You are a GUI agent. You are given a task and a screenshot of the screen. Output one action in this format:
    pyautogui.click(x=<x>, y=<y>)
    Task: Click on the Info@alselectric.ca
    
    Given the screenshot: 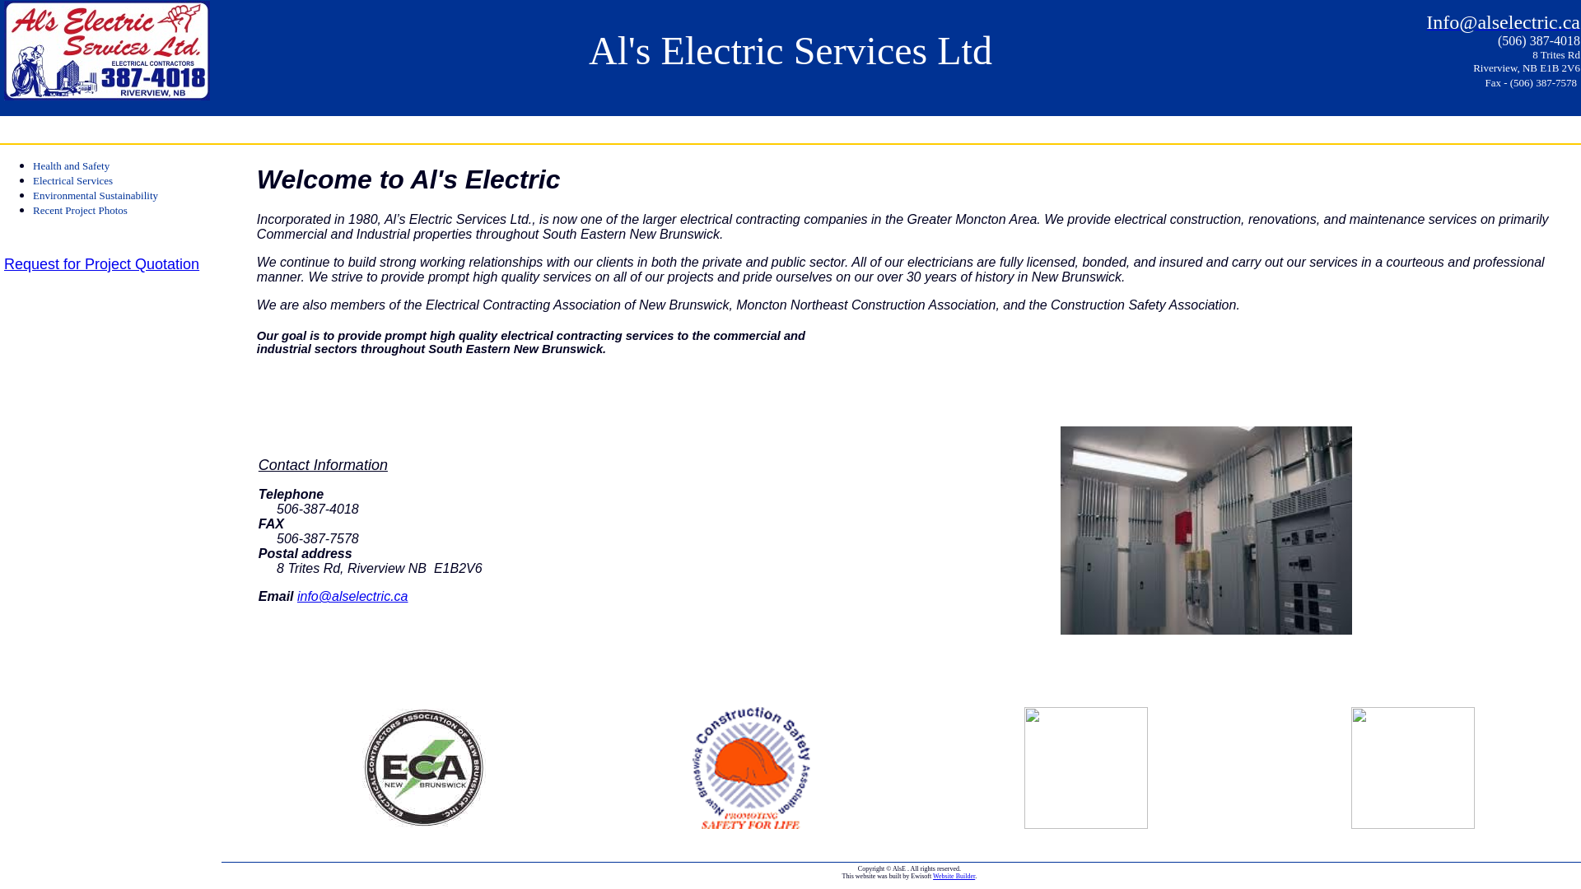 What is the action you would take?
    pyautogui.click(x=1504, y=25)
    